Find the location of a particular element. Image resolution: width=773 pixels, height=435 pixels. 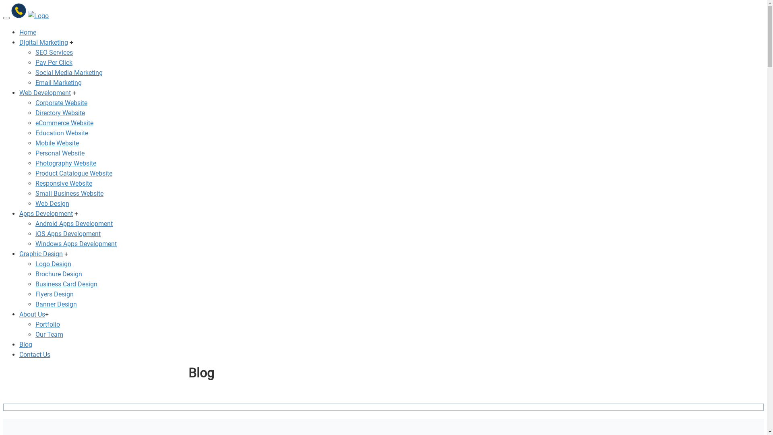

Corporate Website is located at coordinates (61, 103).